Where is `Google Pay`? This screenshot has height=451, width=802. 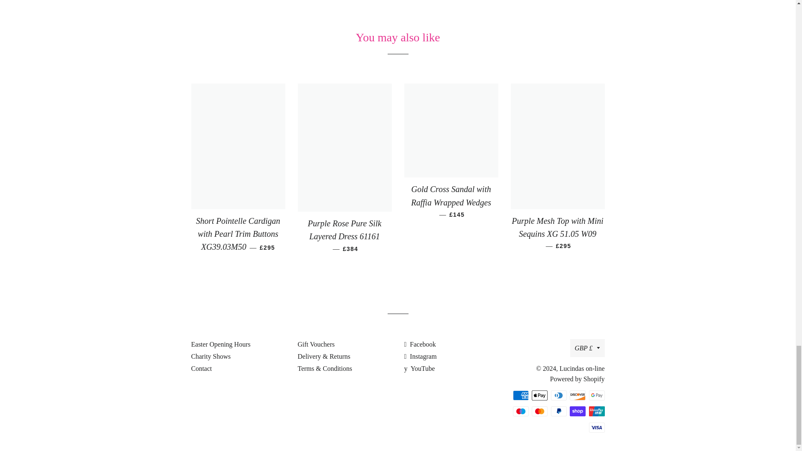 Google Pay is located at coordinates (596, 395).